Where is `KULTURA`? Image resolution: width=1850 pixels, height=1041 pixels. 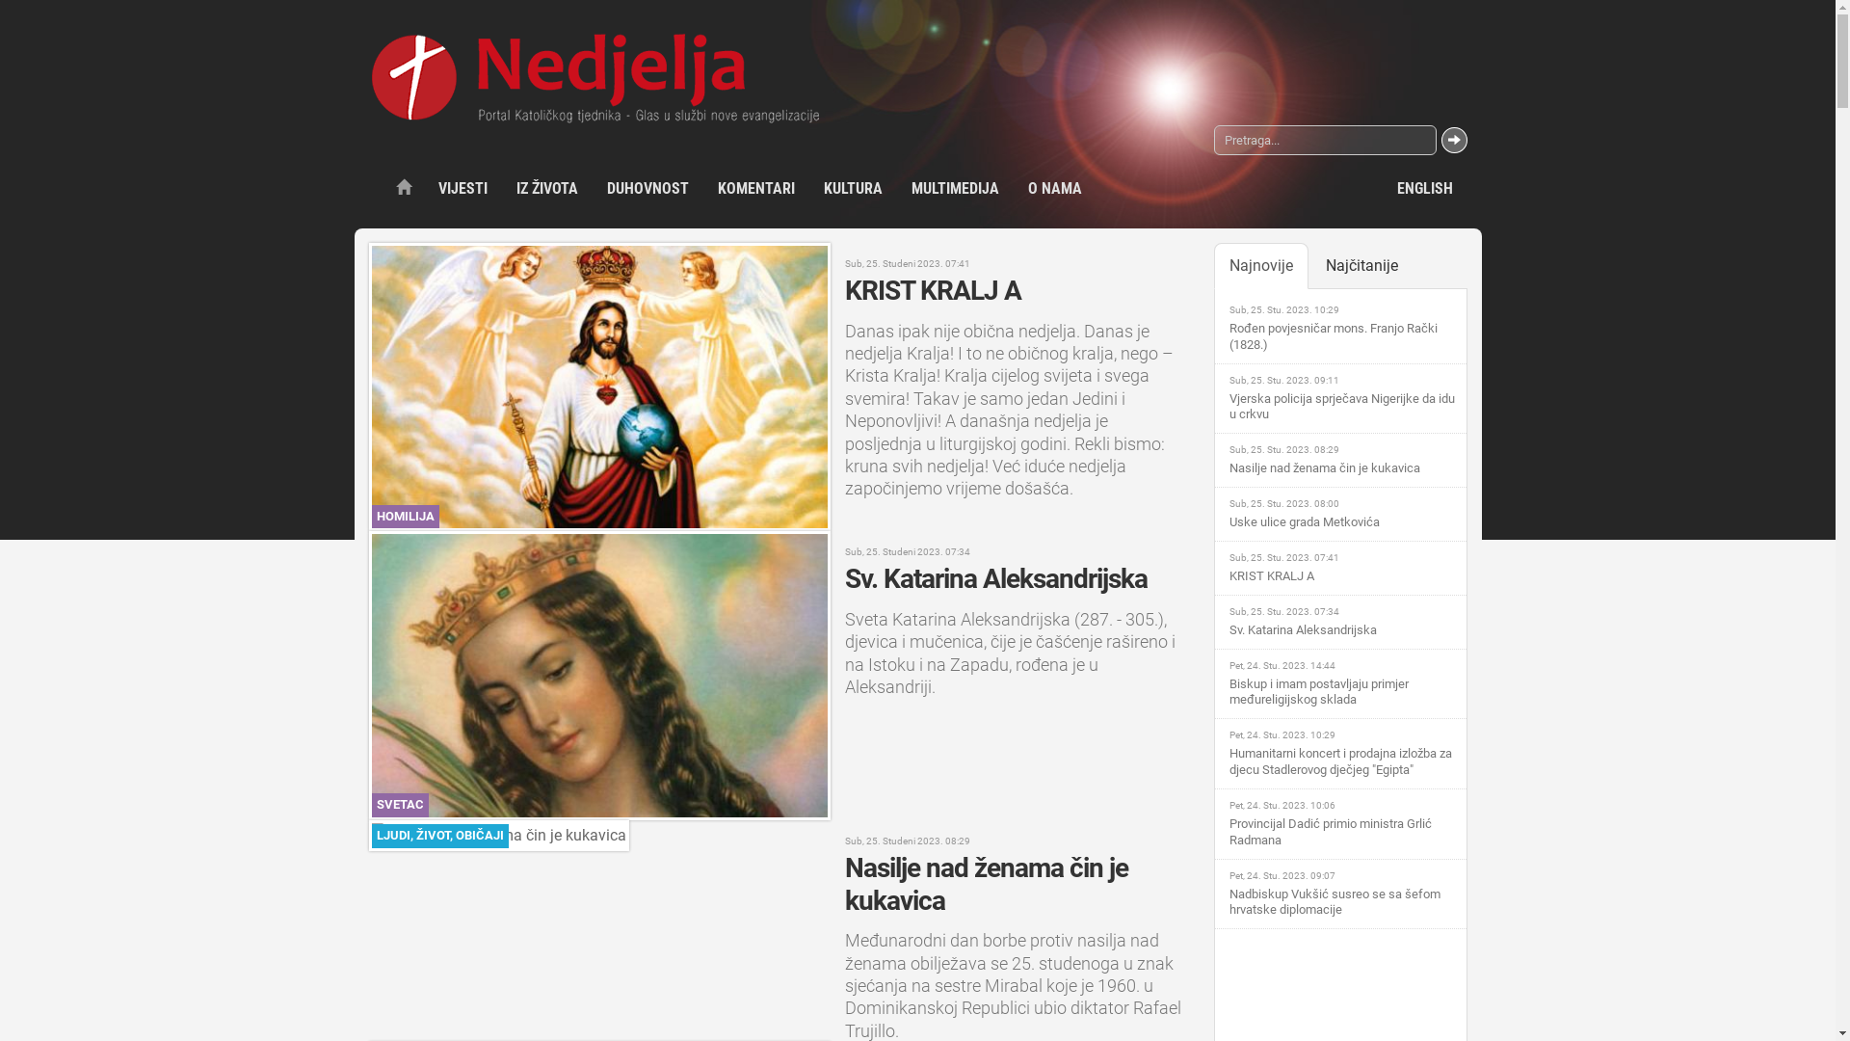 KULTURA is located at coordinates (854, 189).